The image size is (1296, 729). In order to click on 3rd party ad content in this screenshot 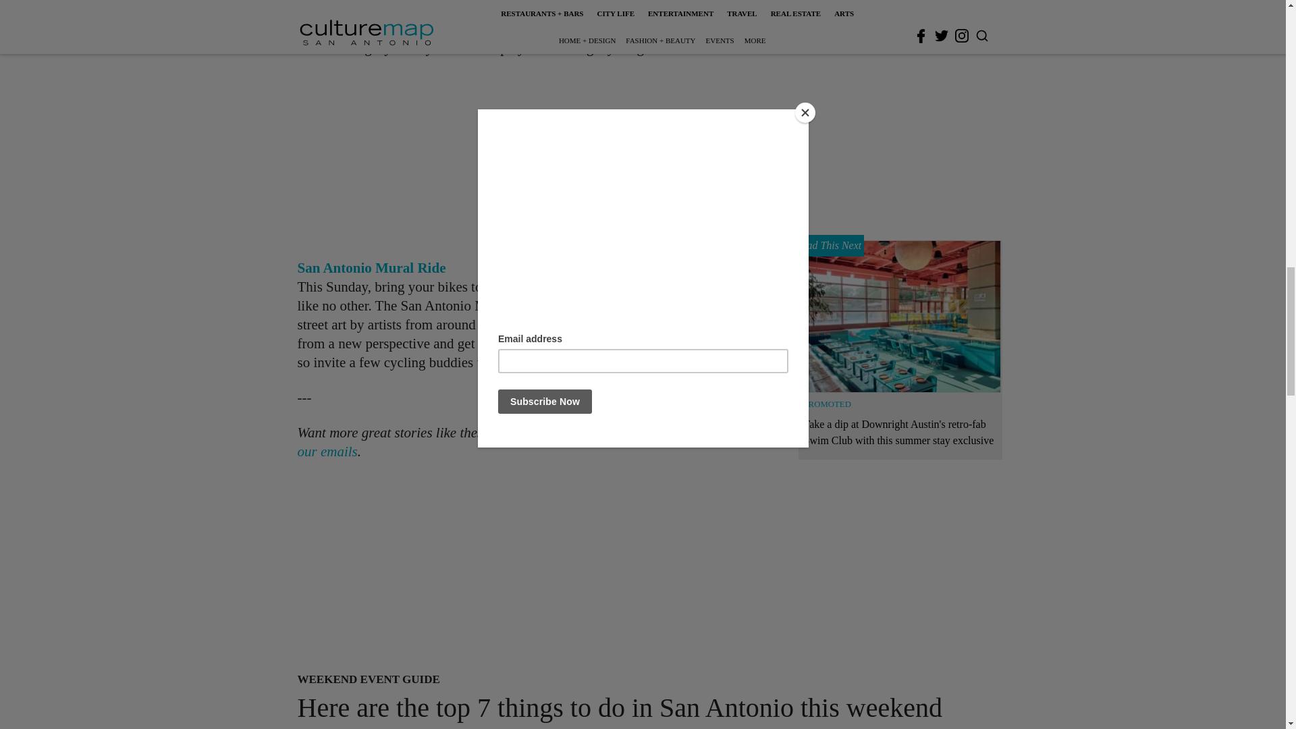, I will do `click(535, 158)`.